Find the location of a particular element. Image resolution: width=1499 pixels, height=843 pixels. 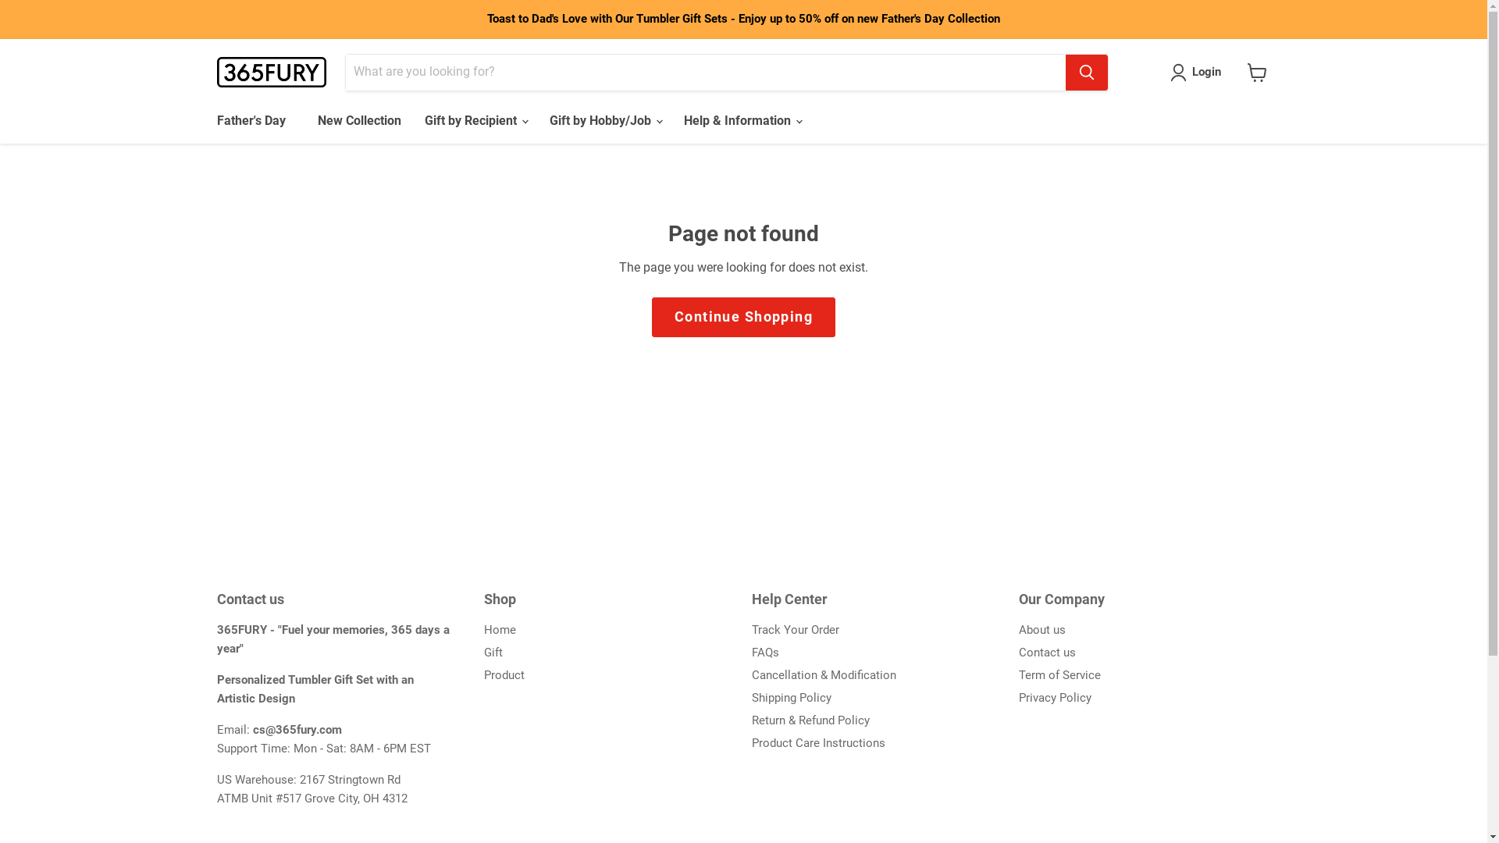

Gift is located at coordinates (493, 653).